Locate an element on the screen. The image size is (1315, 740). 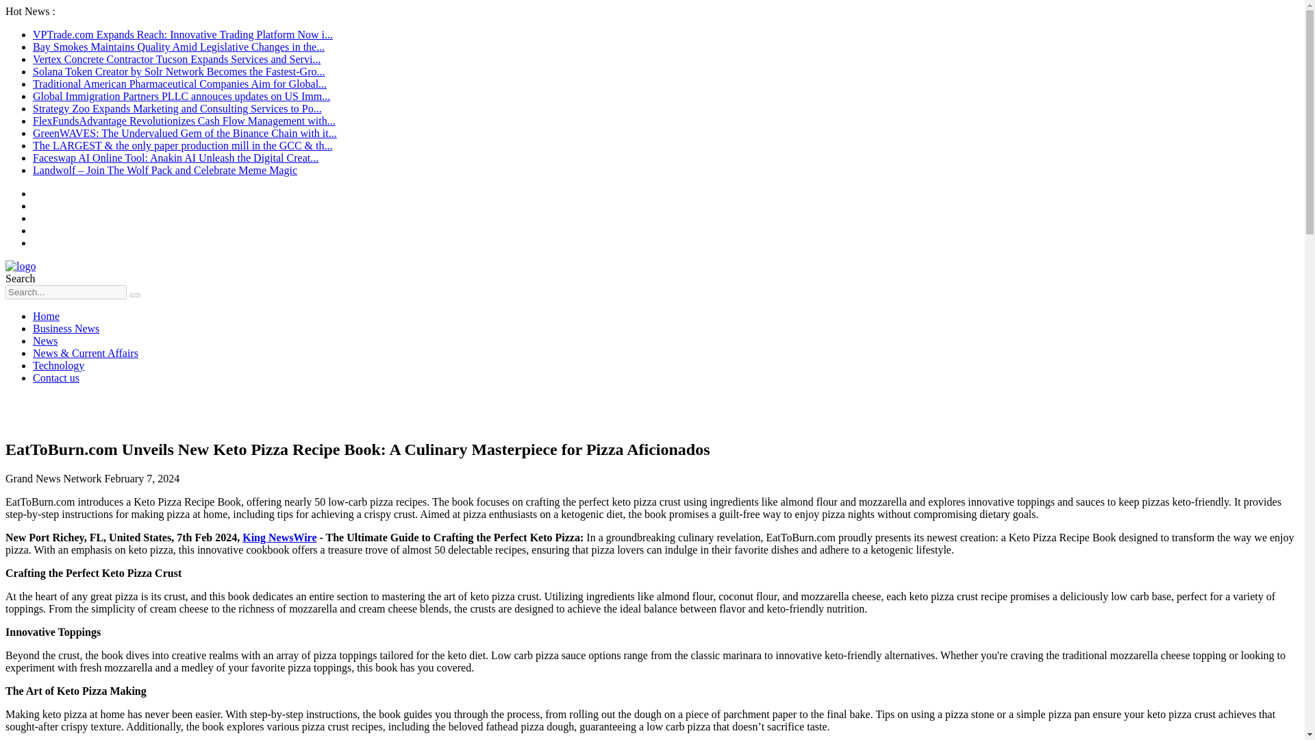
News is located at coordinates (45, 341).